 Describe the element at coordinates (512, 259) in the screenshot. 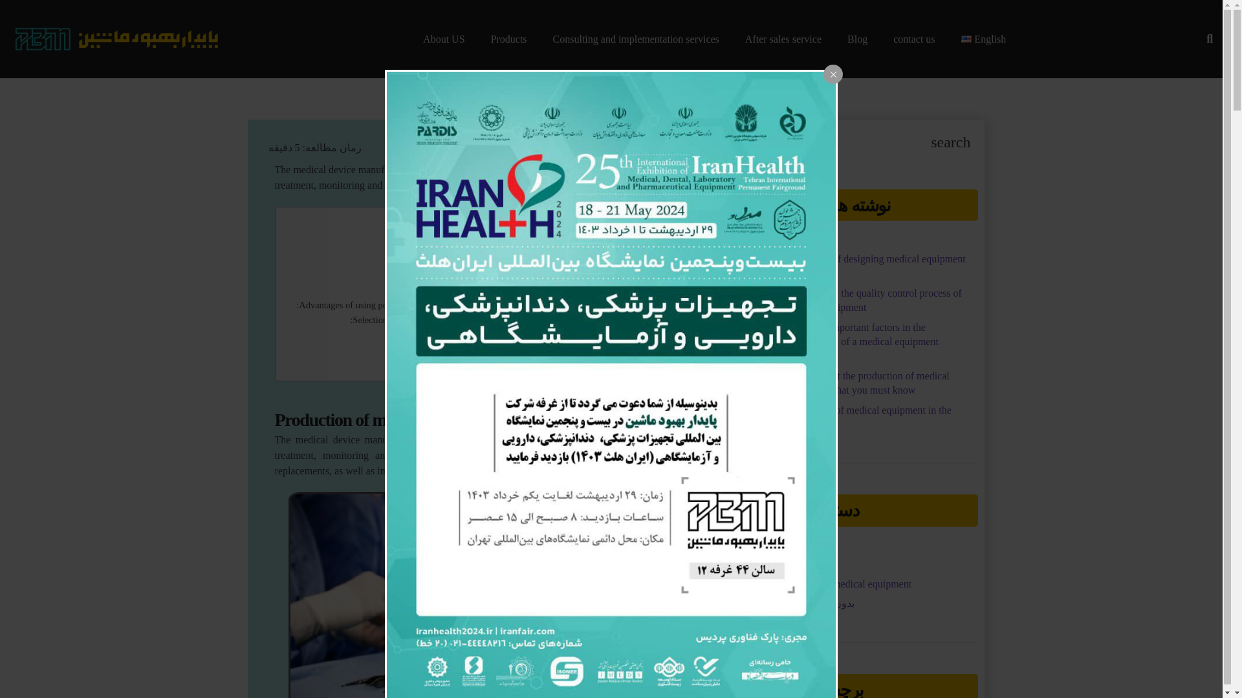

I see `Medical equipment production departments of the industry` at that location.